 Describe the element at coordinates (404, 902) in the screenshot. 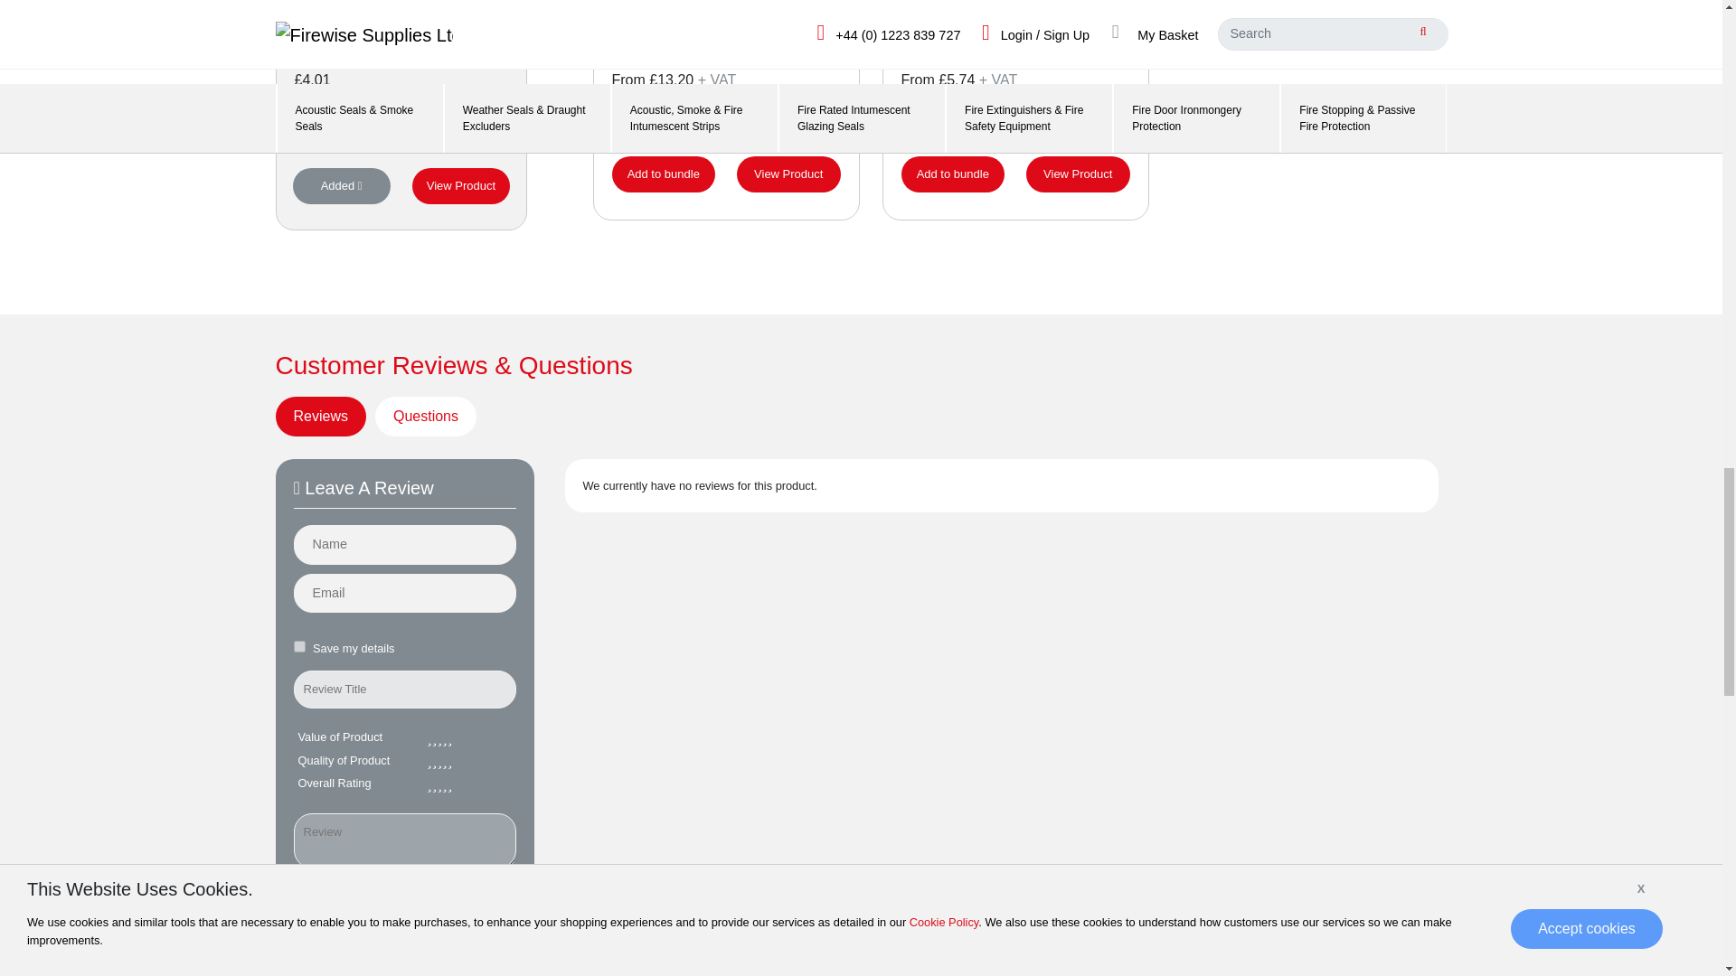

I see `Submit` at that location.